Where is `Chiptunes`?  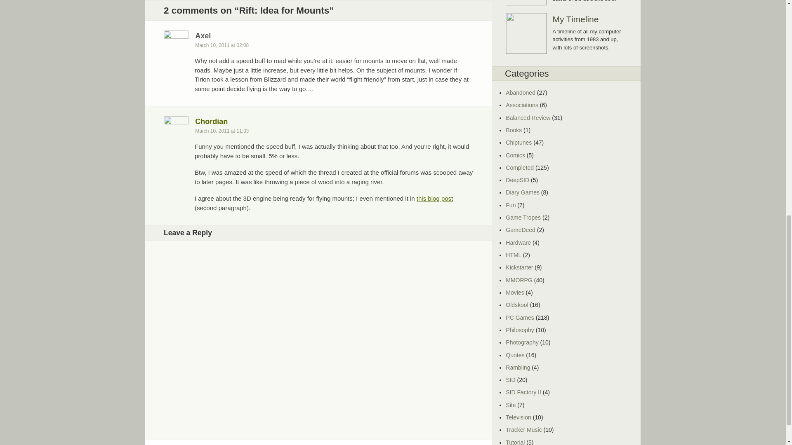
Chiptunes is located at coordinates (519, 143).